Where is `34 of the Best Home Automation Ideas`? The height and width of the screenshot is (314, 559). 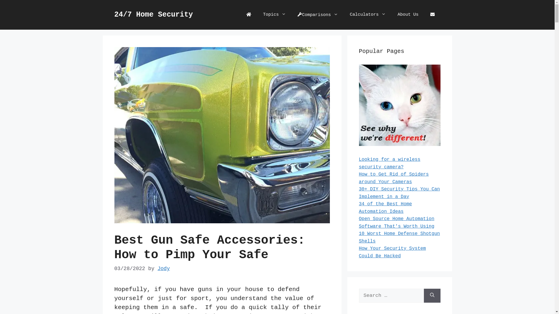 34 of the Best Home Automation Ideas is located at coordinates (385, 208).